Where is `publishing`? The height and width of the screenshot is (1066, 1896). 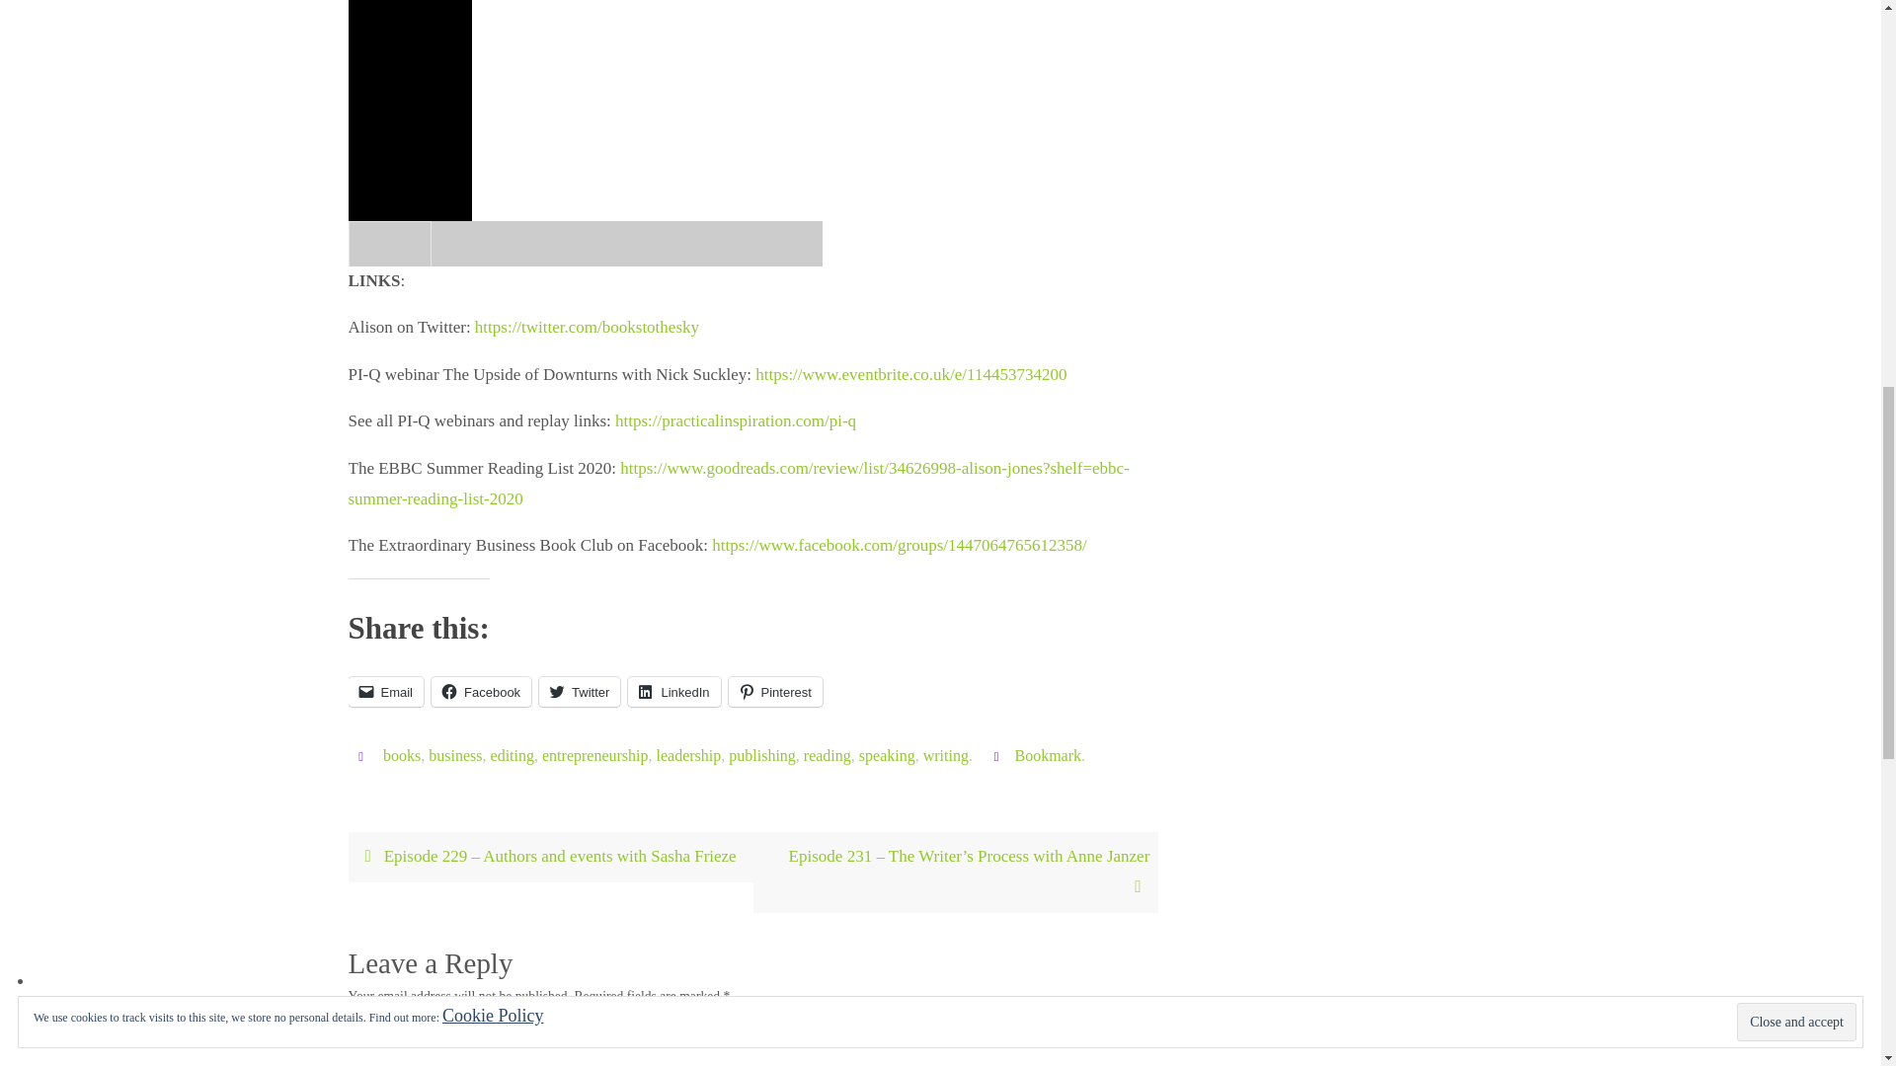
publishing is located at coordinates (762, 756).